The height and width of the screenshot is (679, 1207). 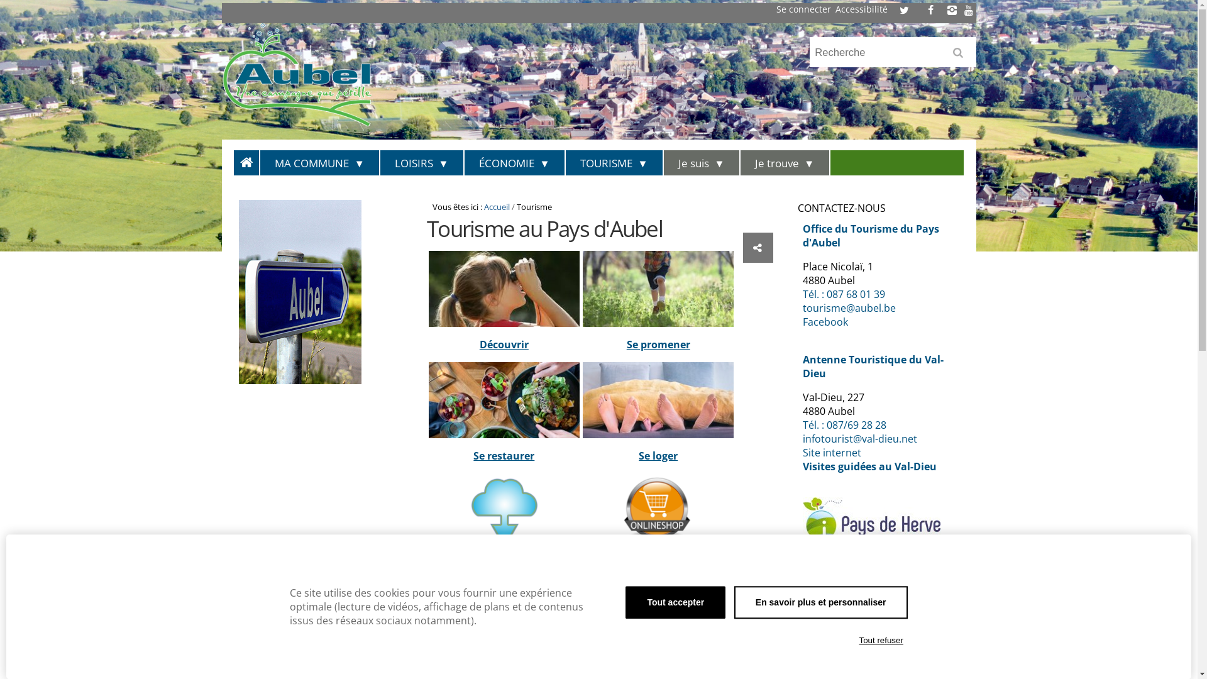 I want to click on Je suis, so click(x=702, y=162).